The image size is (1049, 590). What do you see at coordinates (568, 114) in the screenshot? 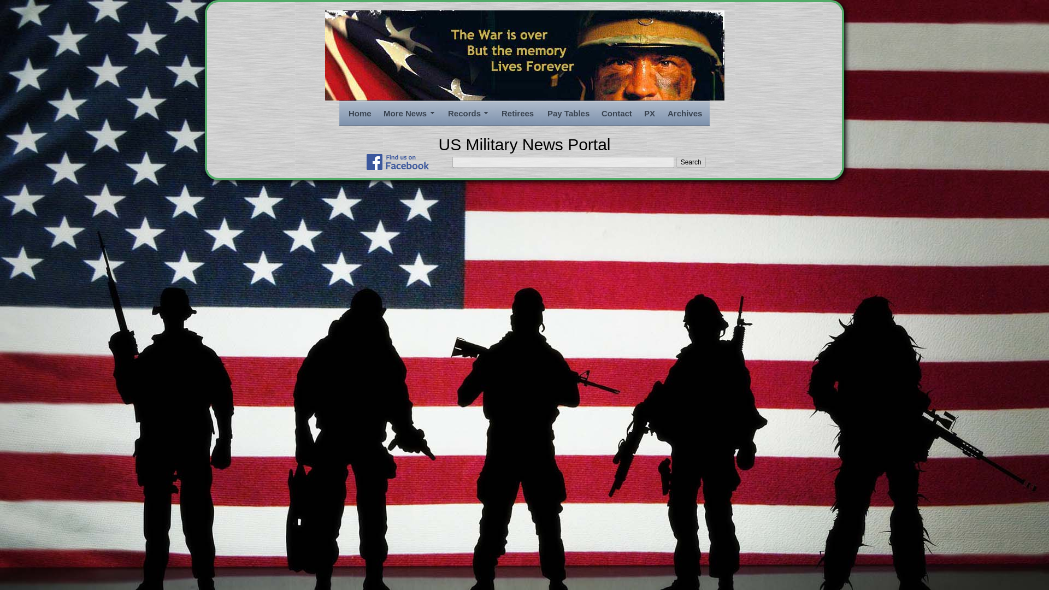
I see `Pay Tables` at bounding box center [568, 114].